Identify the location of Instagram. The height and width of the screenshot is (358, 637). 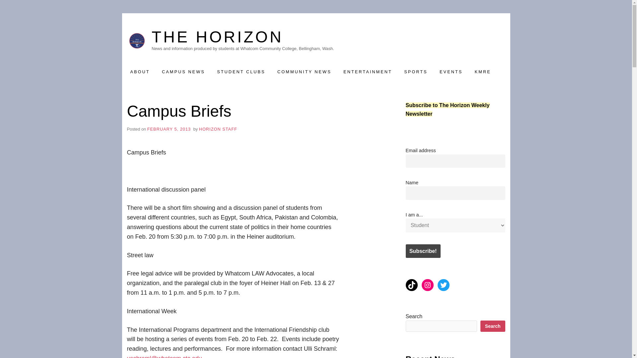
(427, 285).